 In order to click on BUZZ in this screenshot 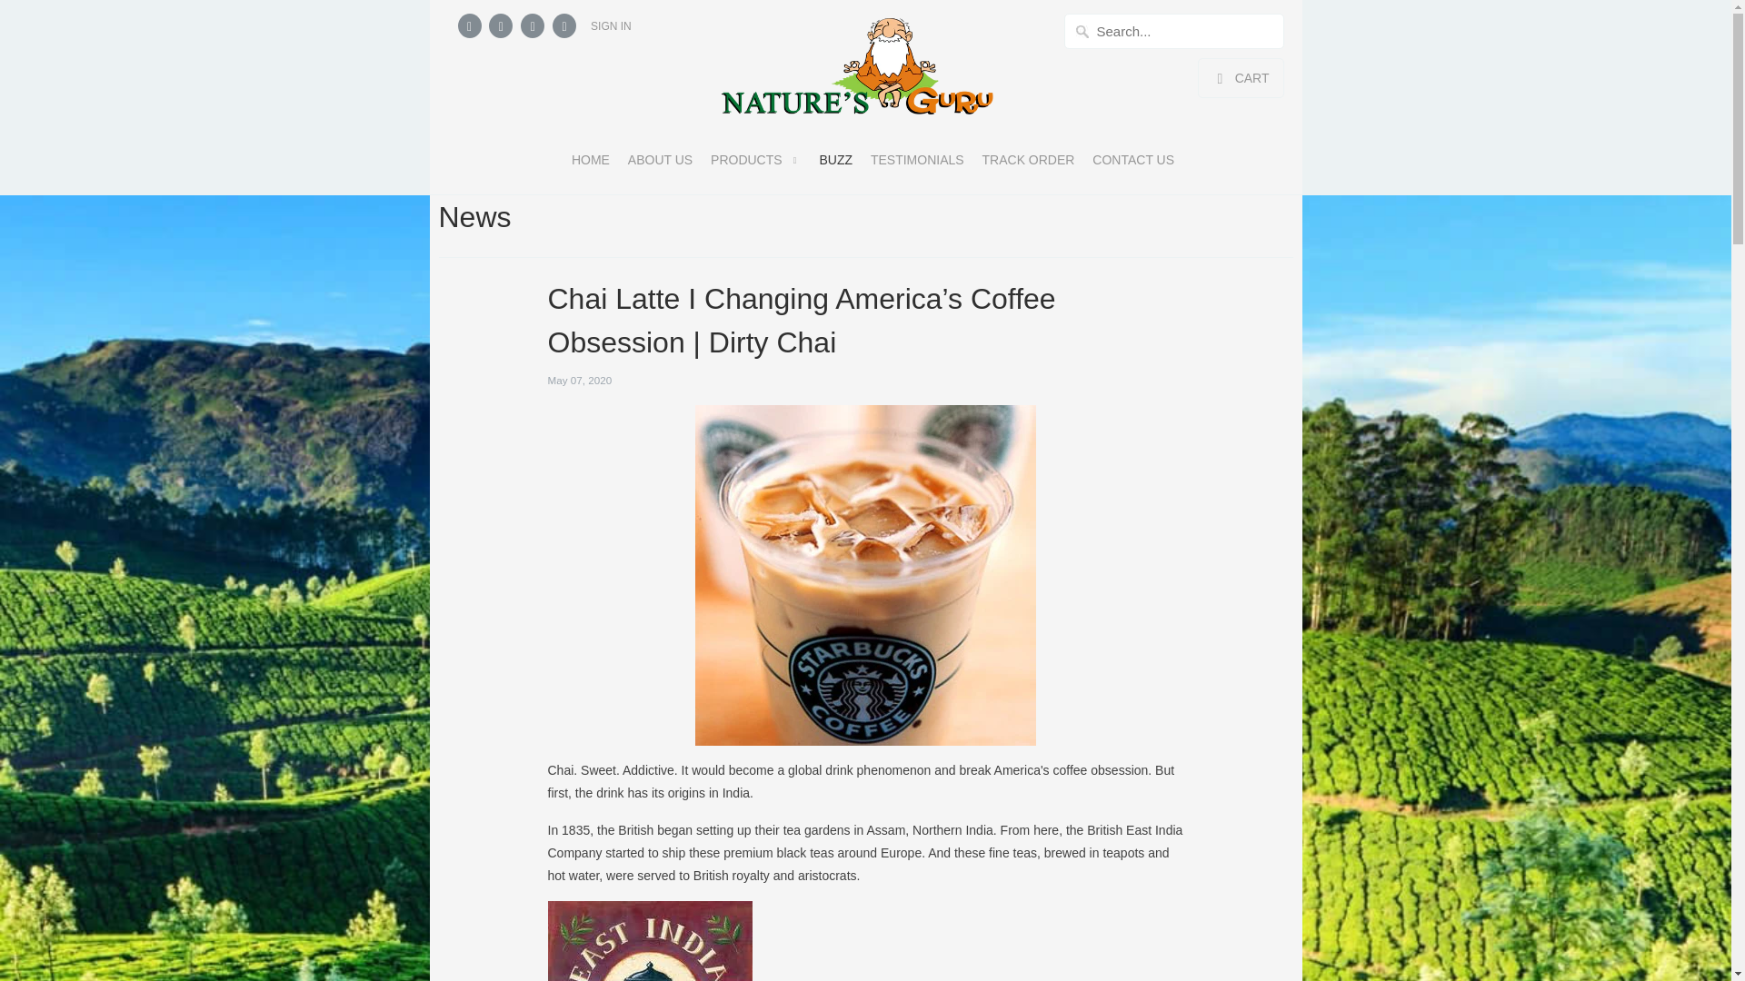, I will do `click(835, 163)`.